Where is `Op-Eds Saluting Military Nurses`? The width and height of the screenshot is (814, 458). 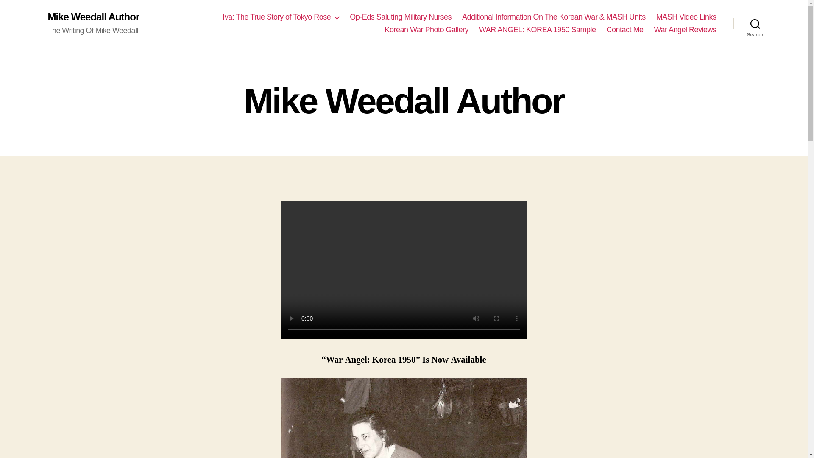 Op-Eds Saluting Military Nurses is located at coordinates (401, 17).